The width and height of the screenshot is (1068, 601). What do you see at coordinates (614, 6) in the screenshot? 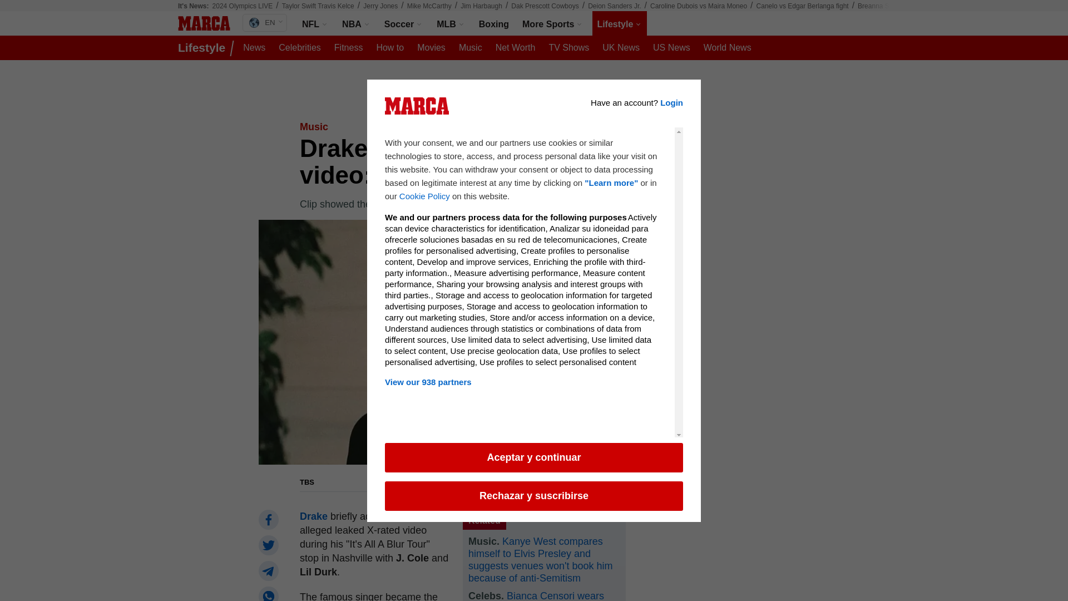
I see `Deion Sanders Jr.` at bounding box center [614, 6].